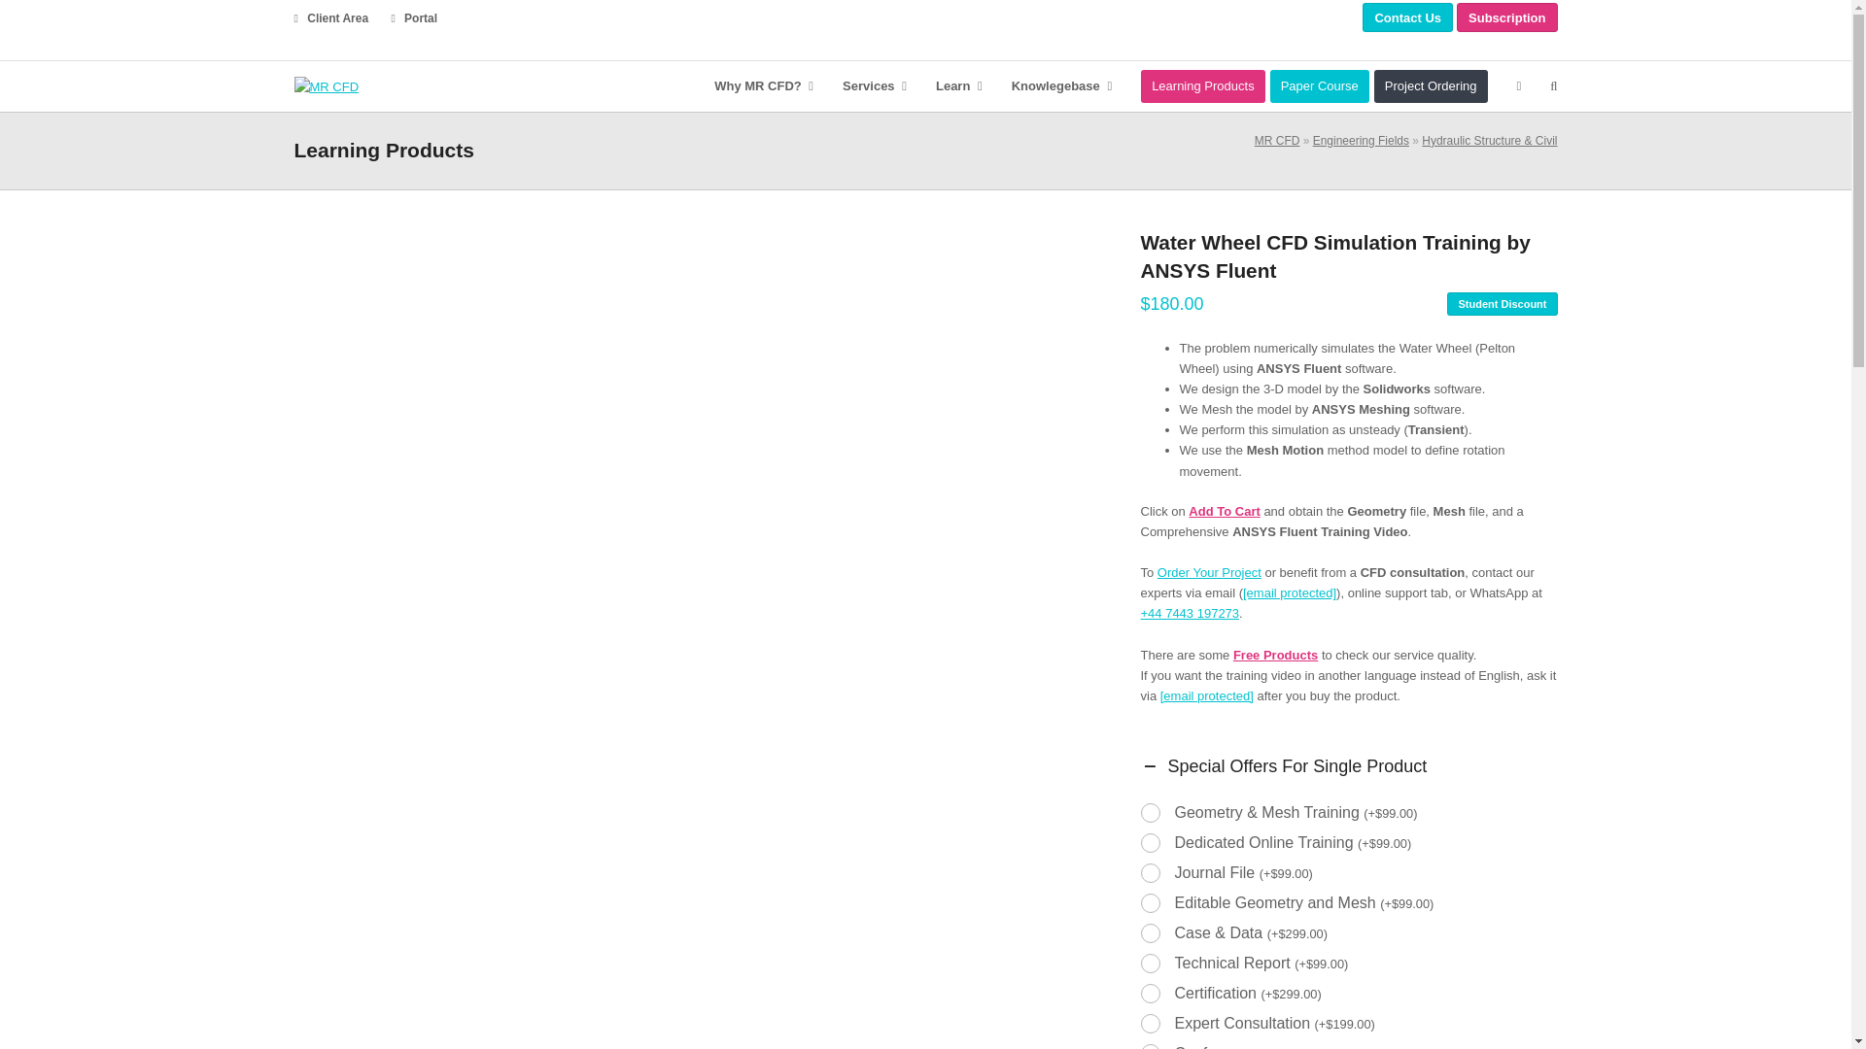  Describe the element at coordinates (764, 85) in the screenshot. I see `Why MR CFD?` at that location.